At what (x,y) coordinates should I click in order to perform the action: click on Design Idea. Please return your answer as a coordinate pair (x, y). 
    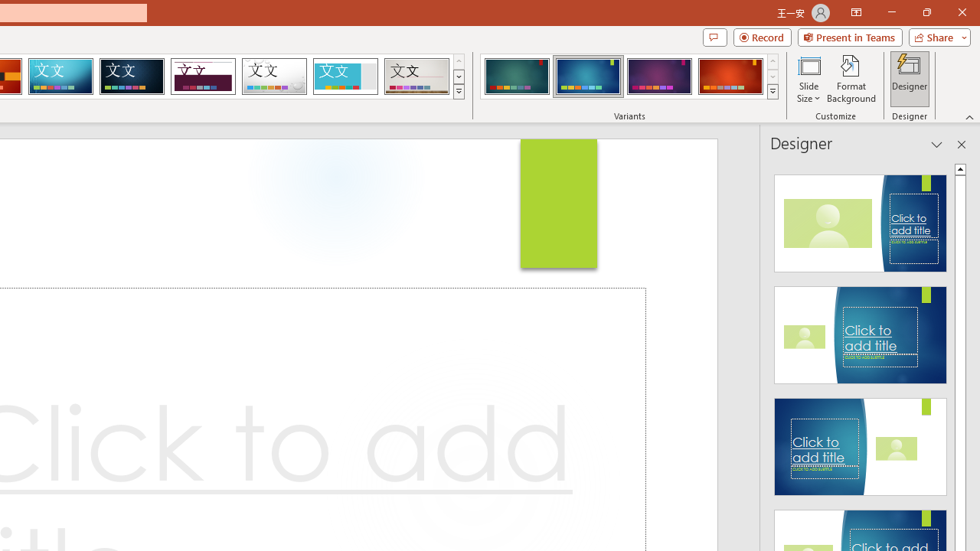
    Looking at the image, I should click on (861, 442).